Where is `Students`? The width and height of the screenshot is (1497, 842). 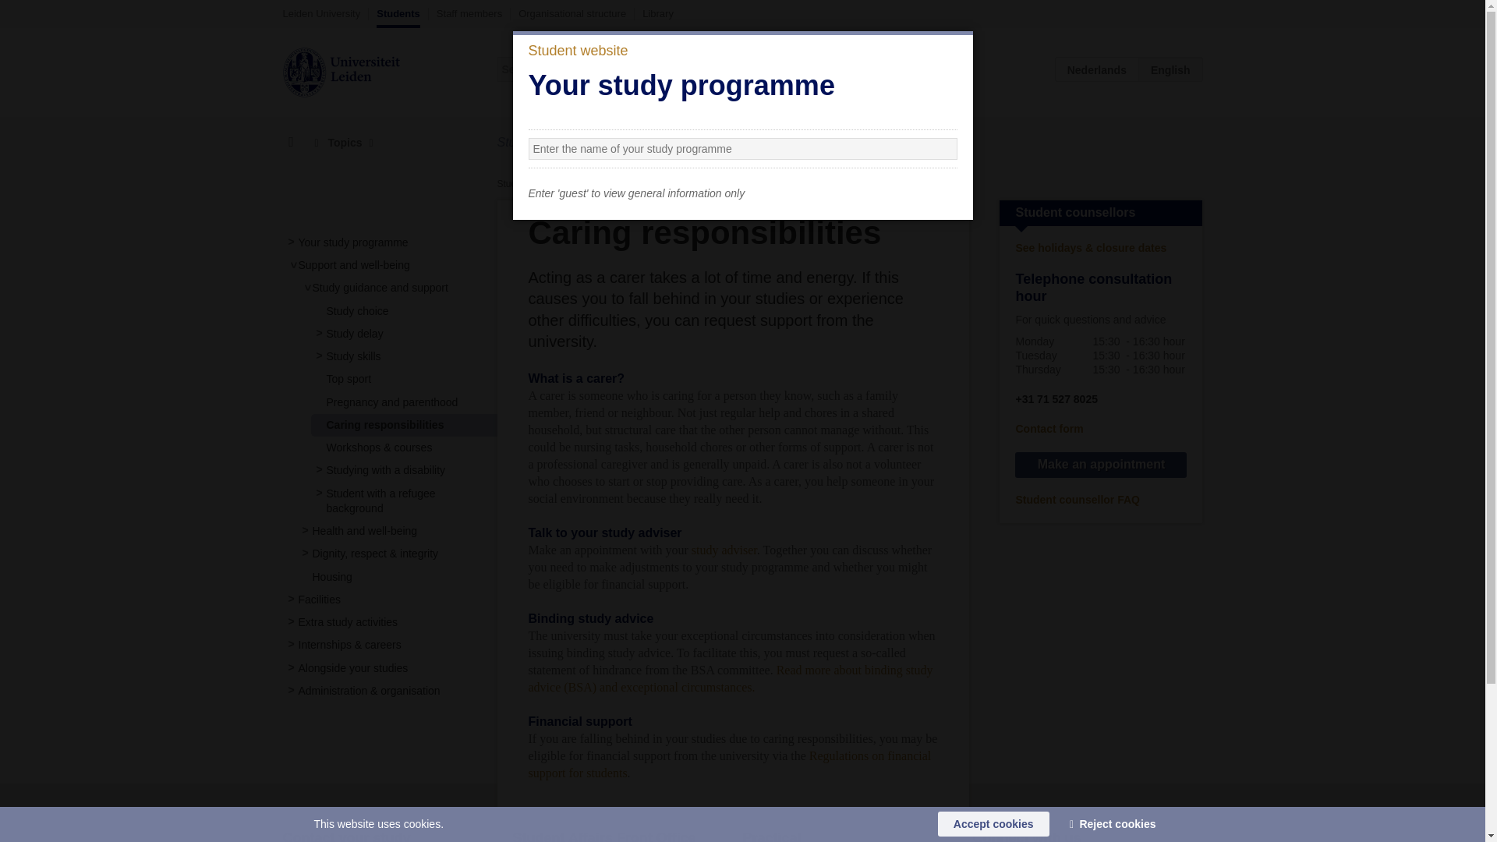 Students is located at coordinates (398, 17).